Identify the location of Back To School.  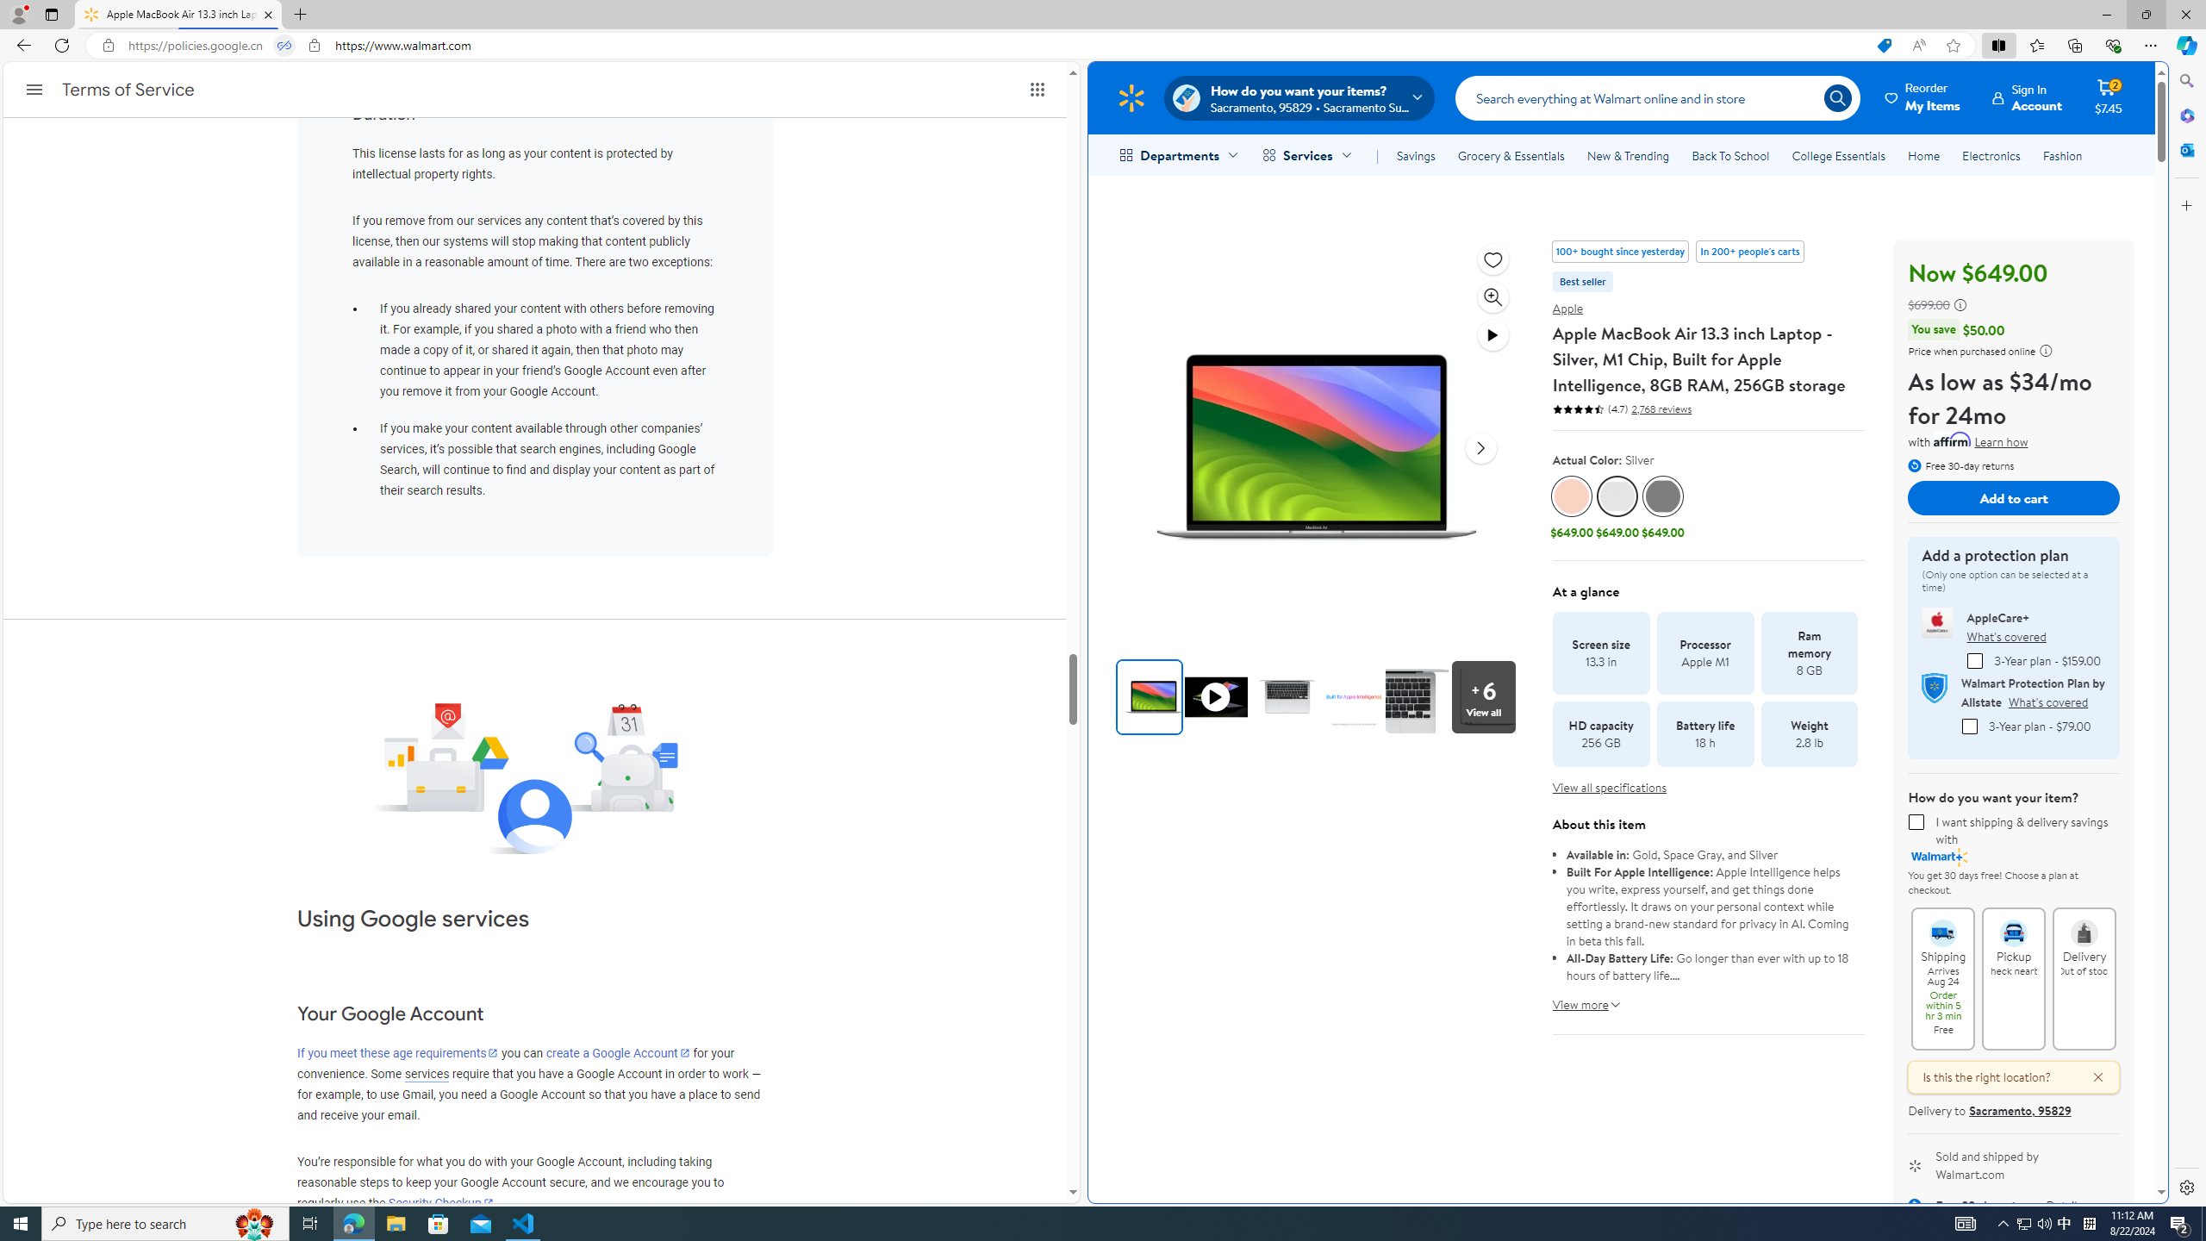
(1730, 155).